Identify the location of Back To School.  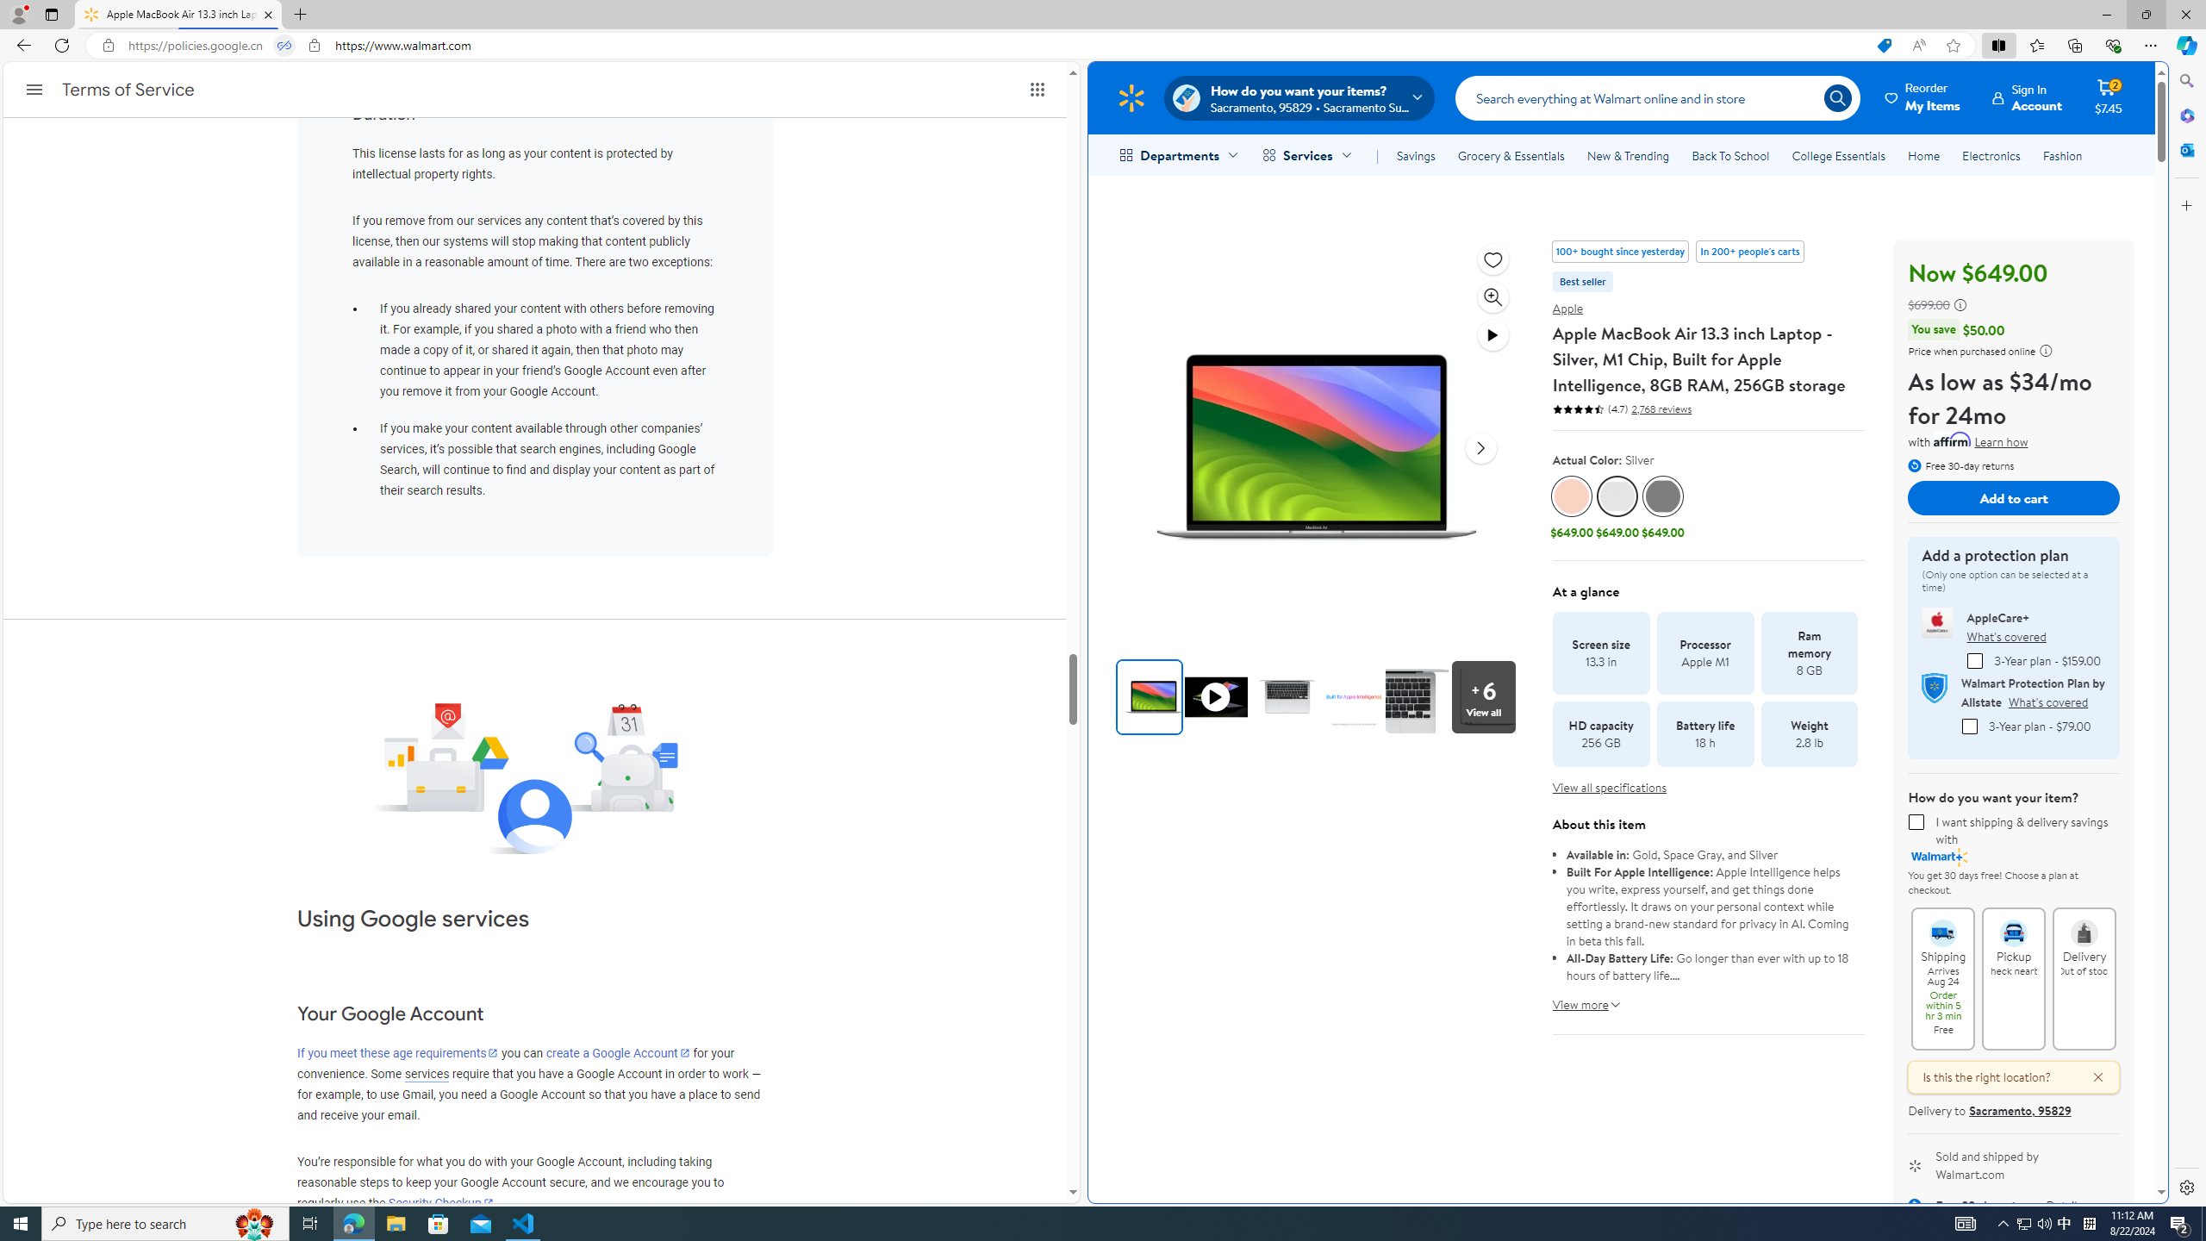
(1730, 155).